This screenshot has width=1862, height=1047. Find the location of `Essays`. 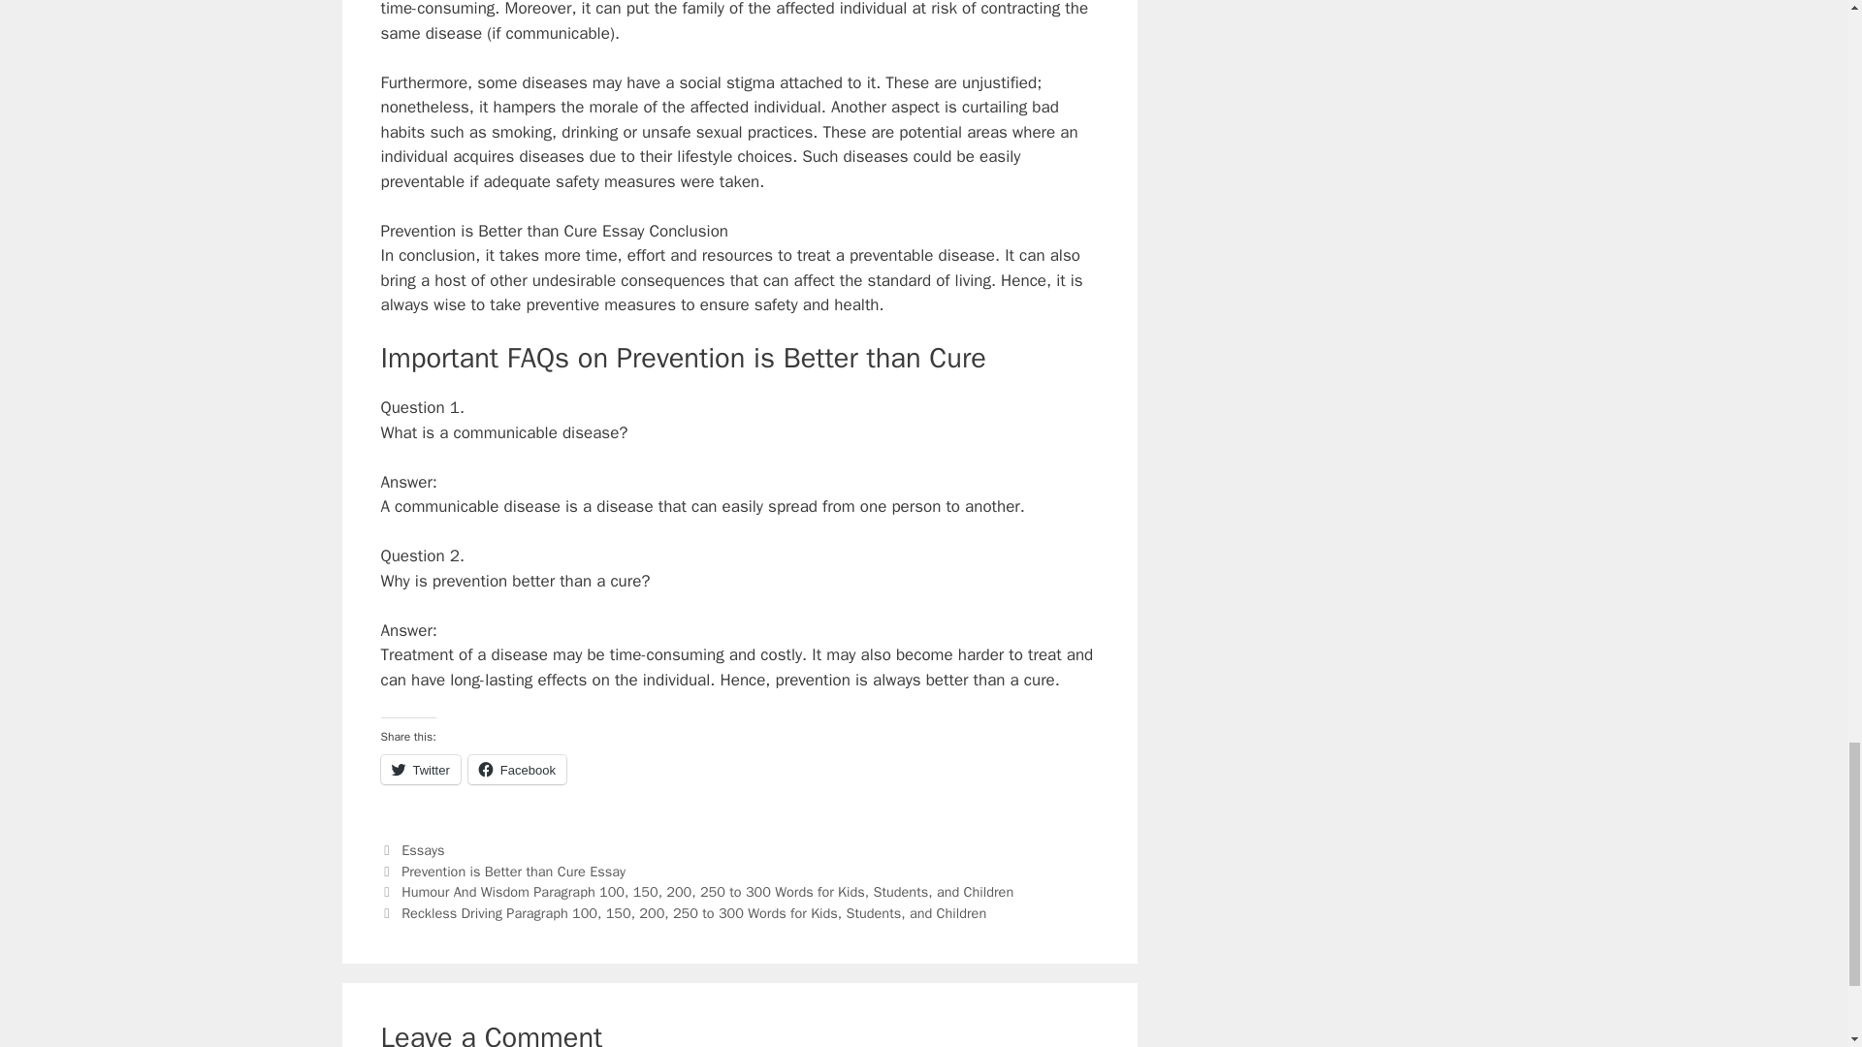

Essays is located at coordinates (423, 849).